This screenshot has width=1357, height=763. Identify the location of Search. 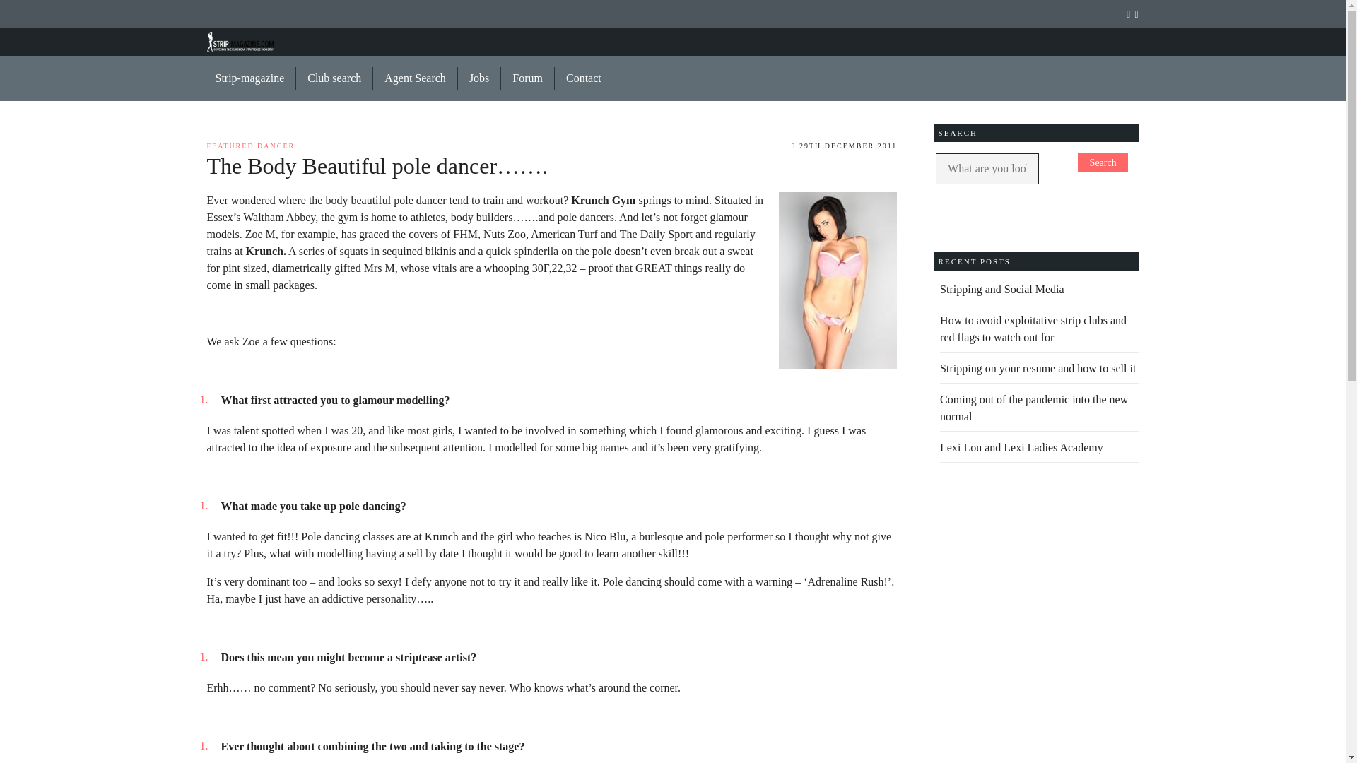
(1103, 162).